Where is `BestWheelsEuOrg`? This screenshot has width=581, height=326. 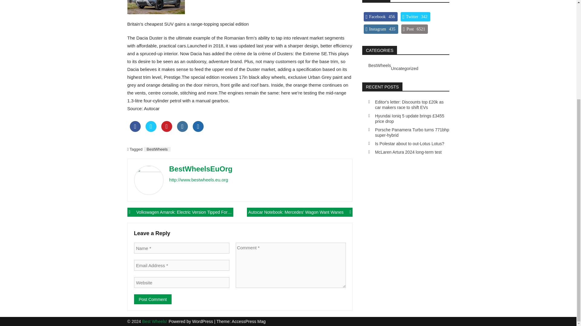 BestWheelsEuOrg is located at coordinates (201, 169).